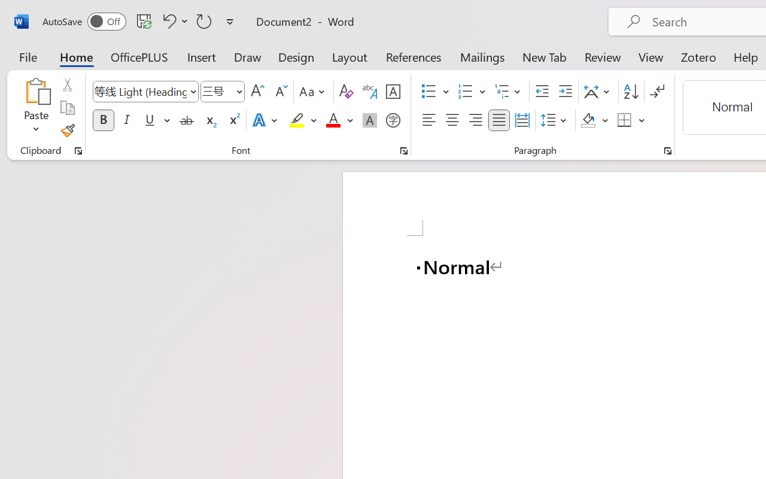  I want to click on Borders, so click(631, 120).